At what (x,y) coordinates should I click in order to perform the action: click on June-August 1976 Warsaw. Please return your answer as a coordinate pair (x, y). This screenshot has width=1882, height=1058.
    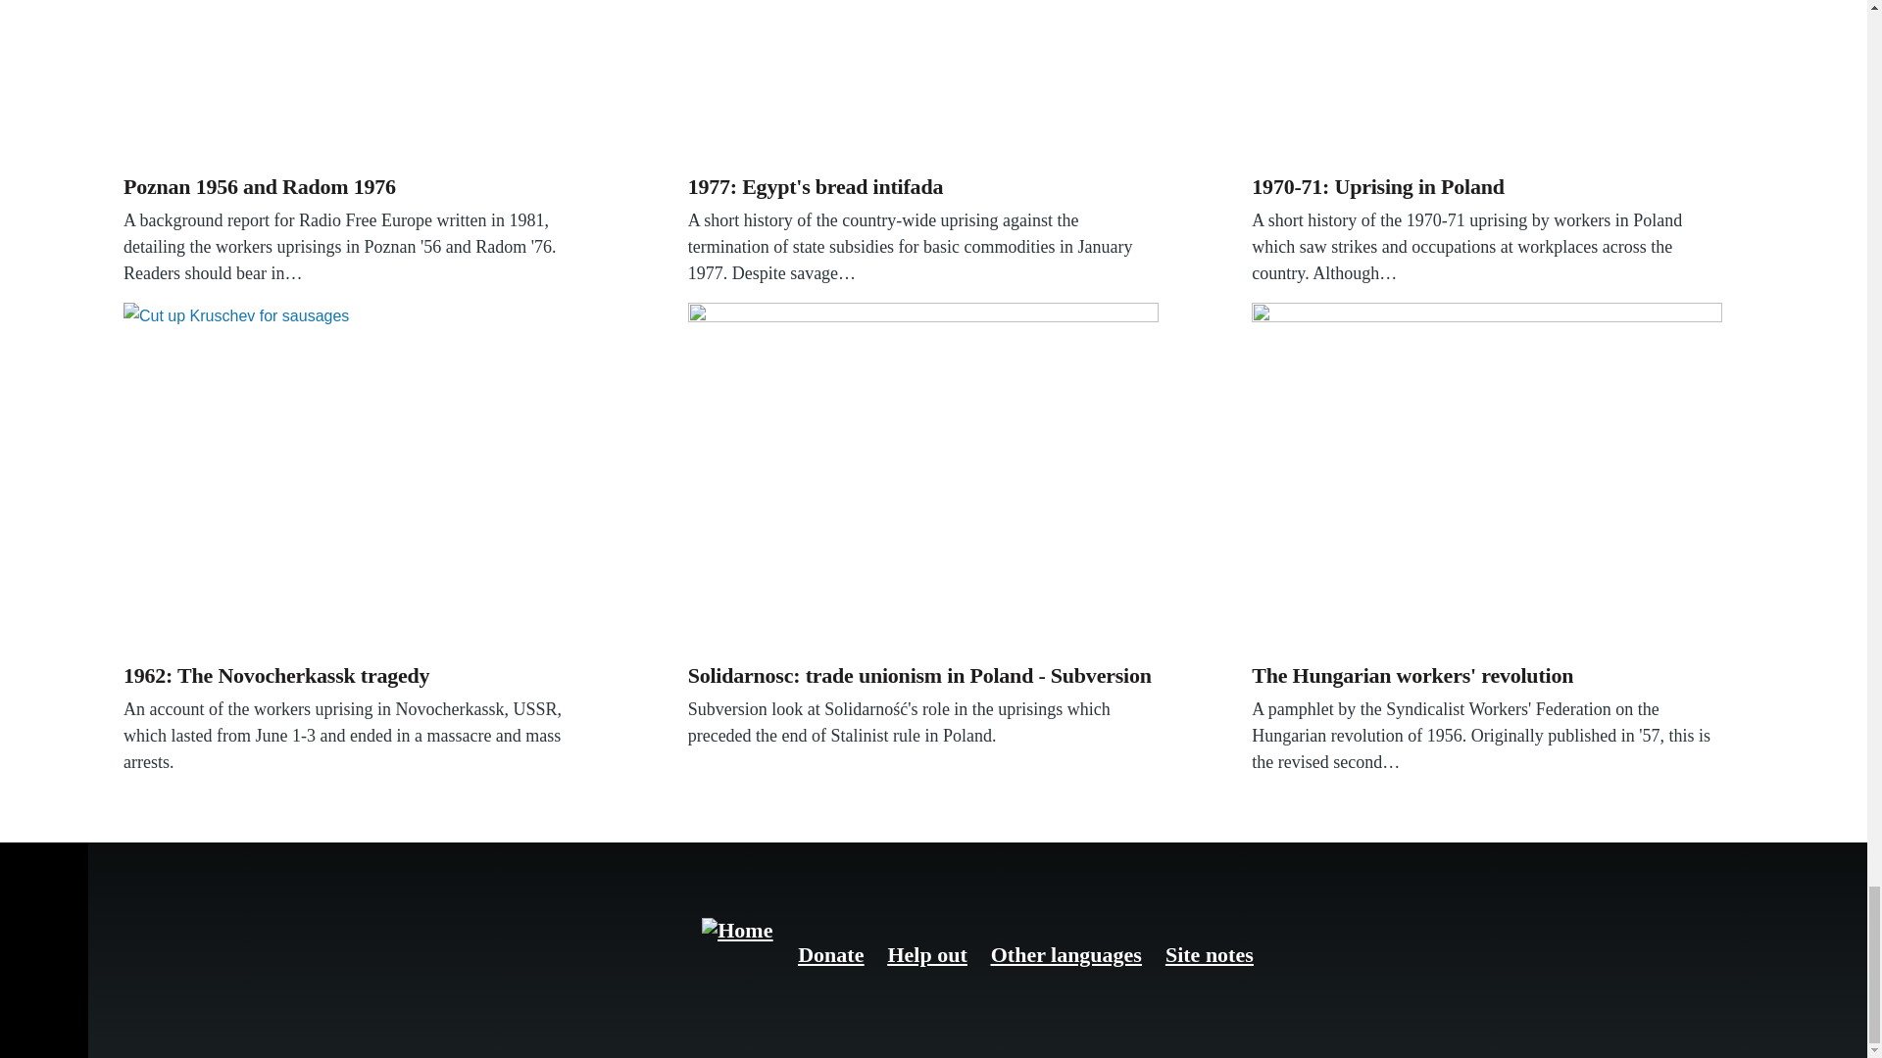
    Looking at the image, I should click on (359, 82).